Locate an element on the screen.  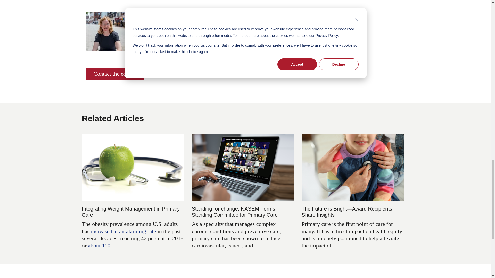
Twitter is located at coordinates (161, 52).